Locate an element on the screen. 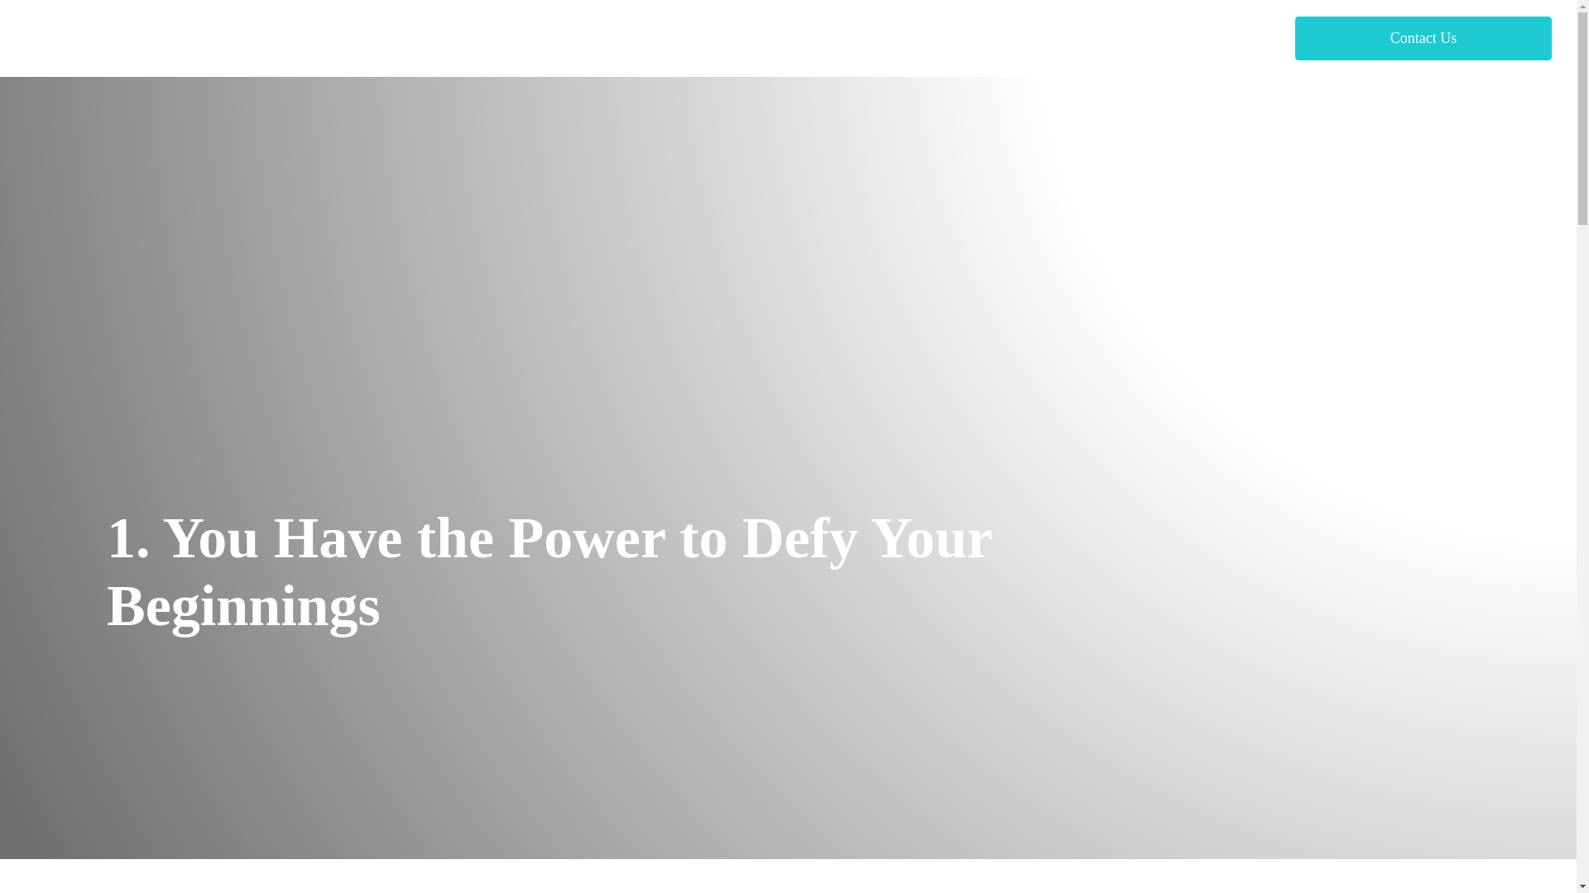 This screenshot has width=1589, height=893. Contact Us is located at coordinates (1423, 38).